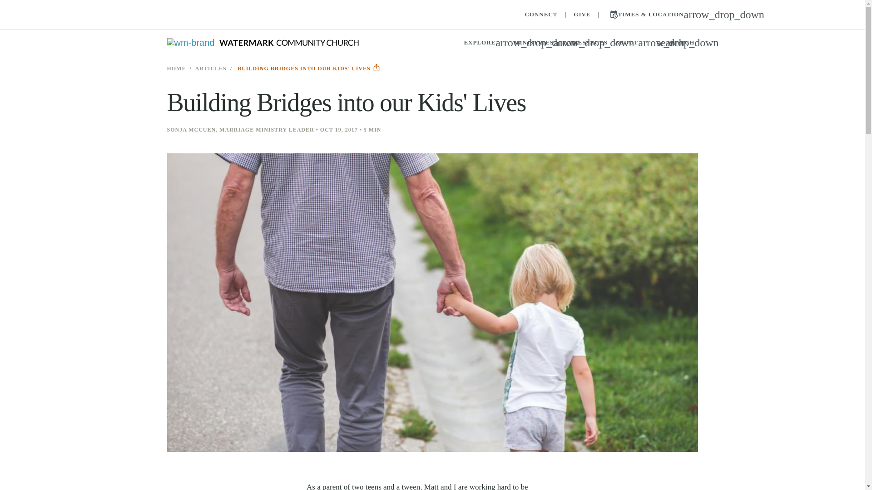 This screenshot has height=490, width=872. What do you see at coordinates (263, 43) in the screenshot?
I see `unselected-campus` at bounding box center [263, 43].